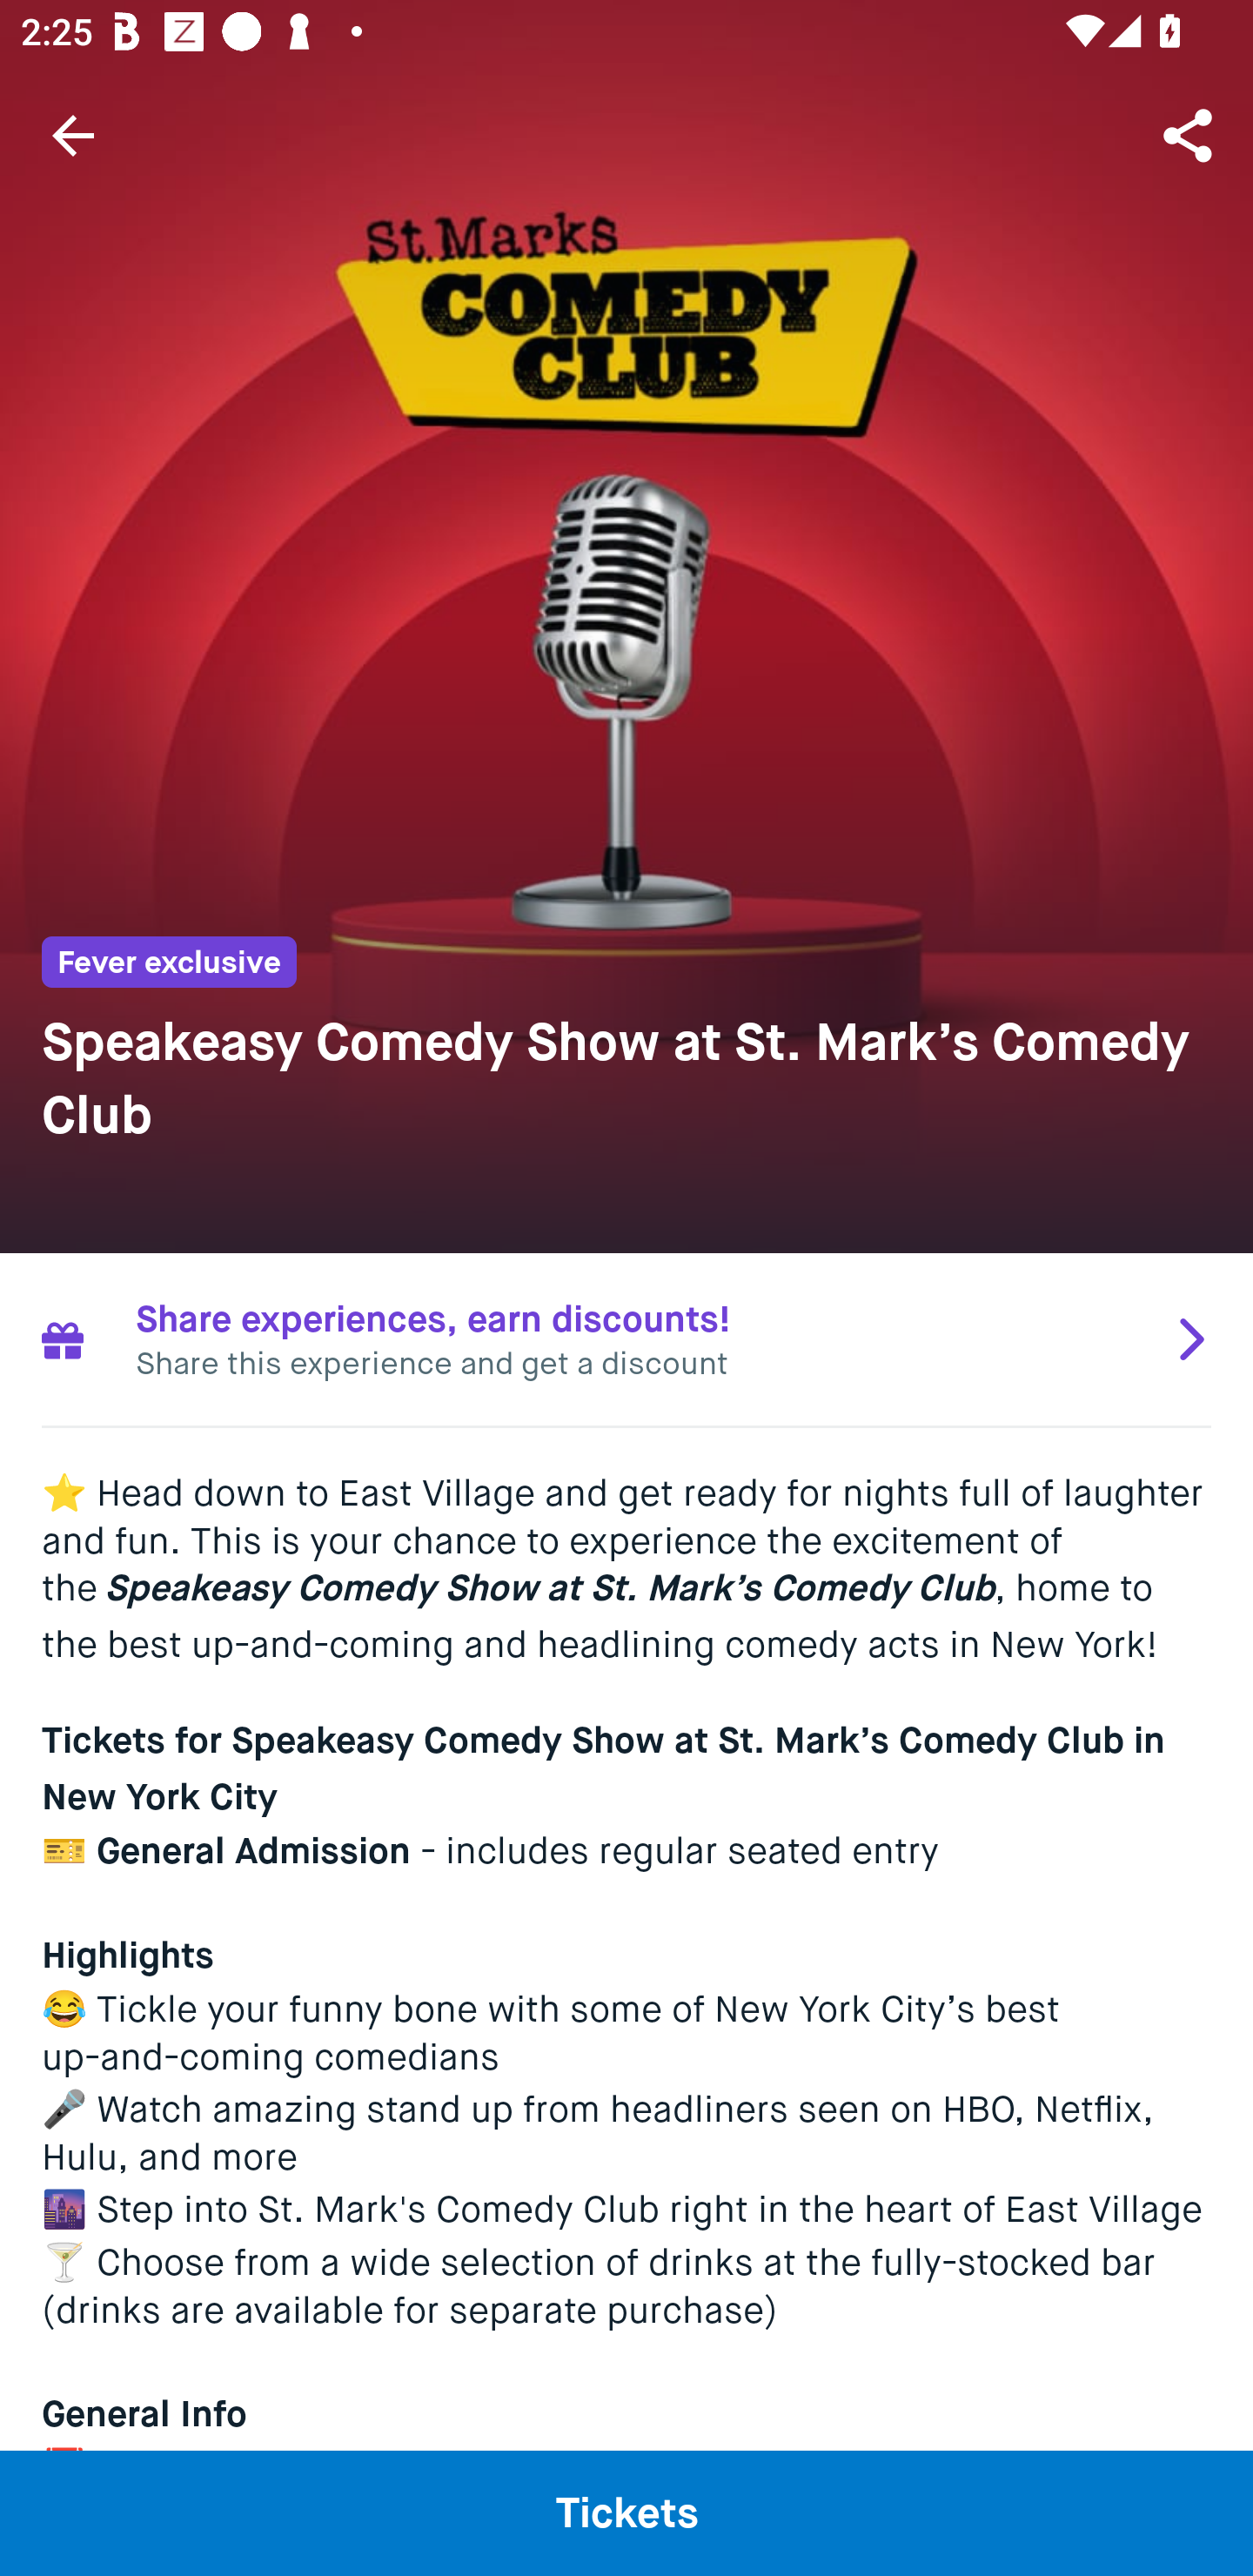 This screenshot has width=1253, height=2576. Describe the element at coordinates (626, 2512) in the screenshot. I see `Tickets` at that location.